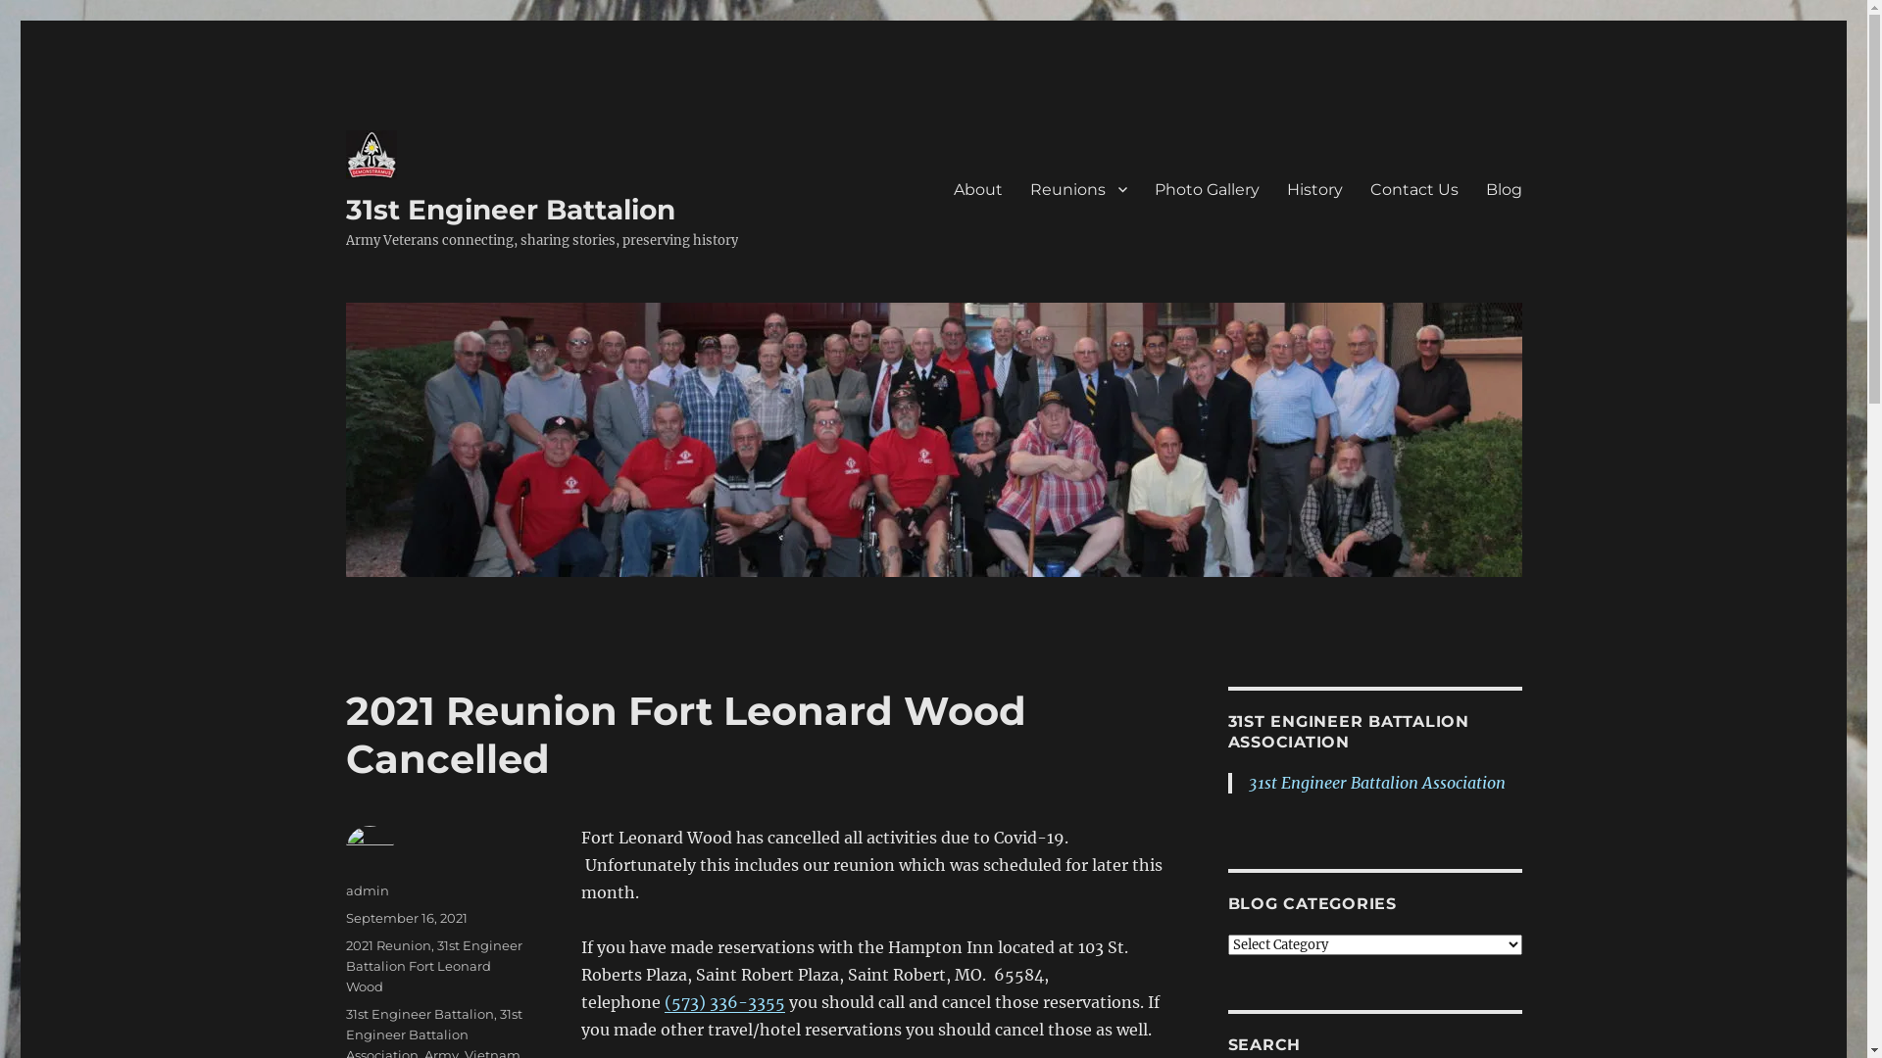  I want to click on admin, so click(367, 890).